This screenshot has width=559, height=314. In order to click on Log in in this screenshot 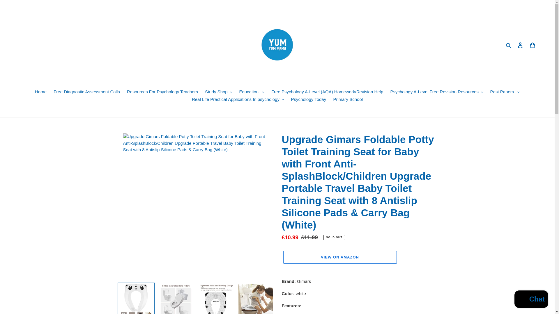, I will do `click(520, 45)`.